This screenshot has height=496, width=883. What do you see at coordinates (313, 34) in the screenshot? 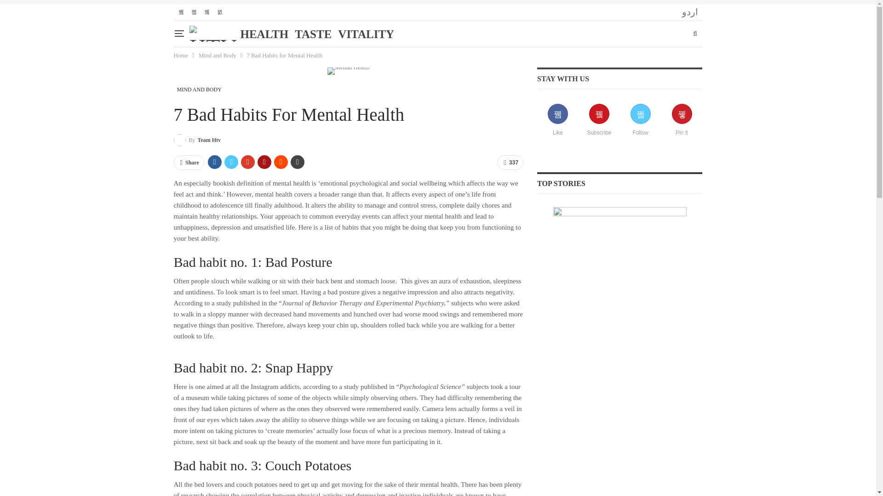
I see `TASTE` at bounding box center [313, 34].